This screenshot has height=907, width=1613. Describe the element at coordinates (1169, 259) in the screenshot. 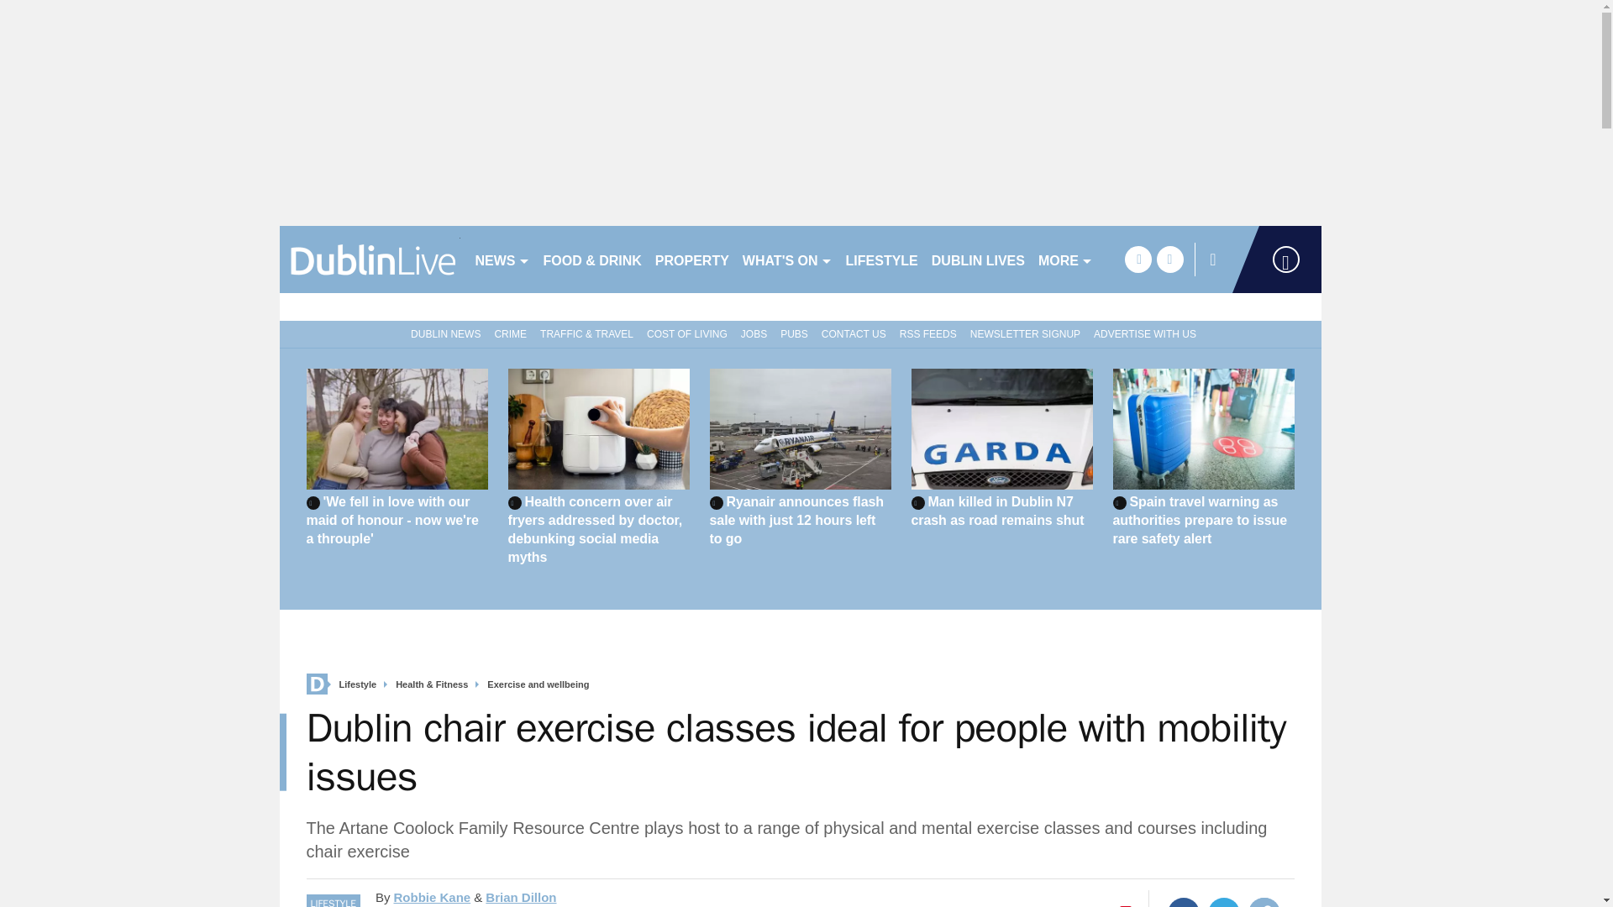

I see `twitter` at that location.